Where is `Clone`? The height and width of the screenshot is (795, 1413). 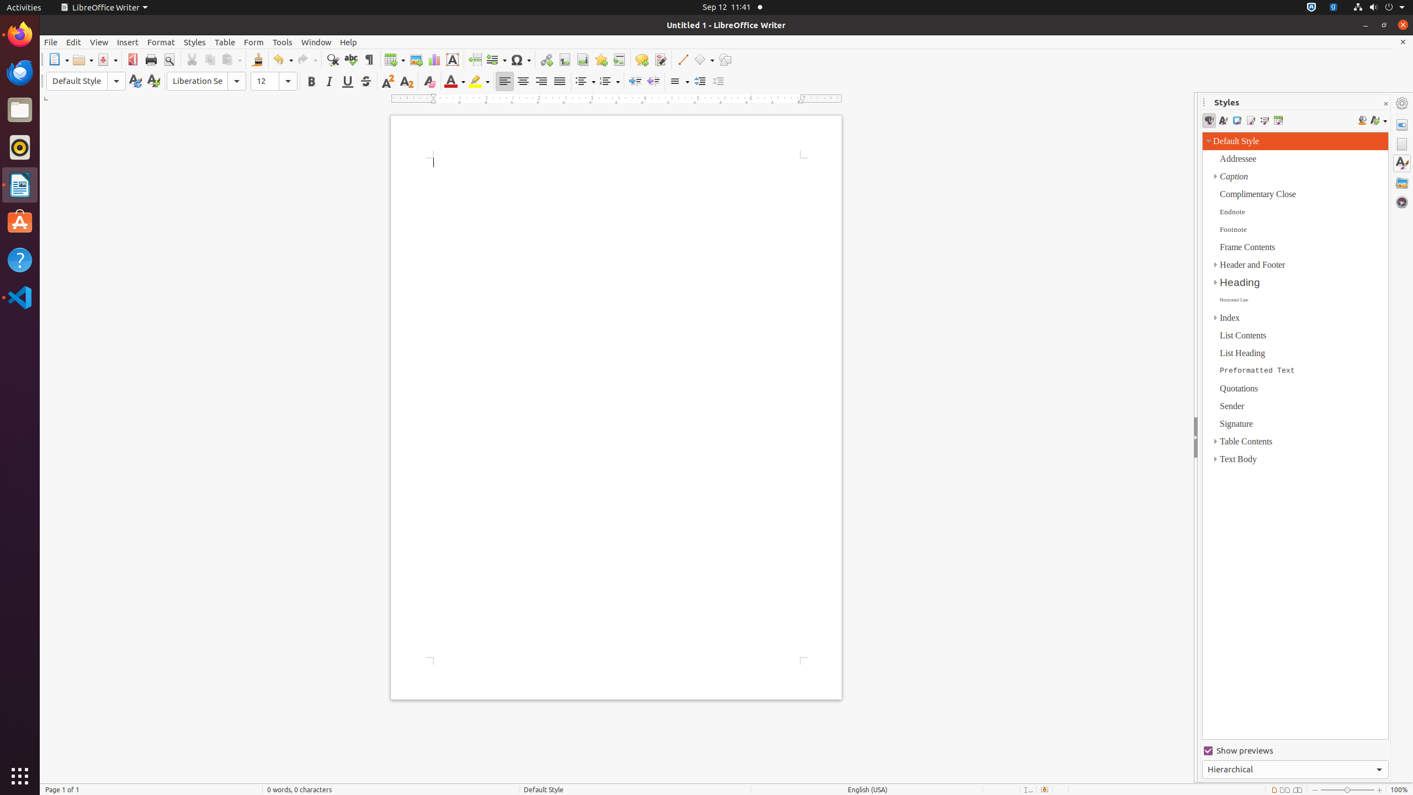
Clone is located at coordinates (257, 60).